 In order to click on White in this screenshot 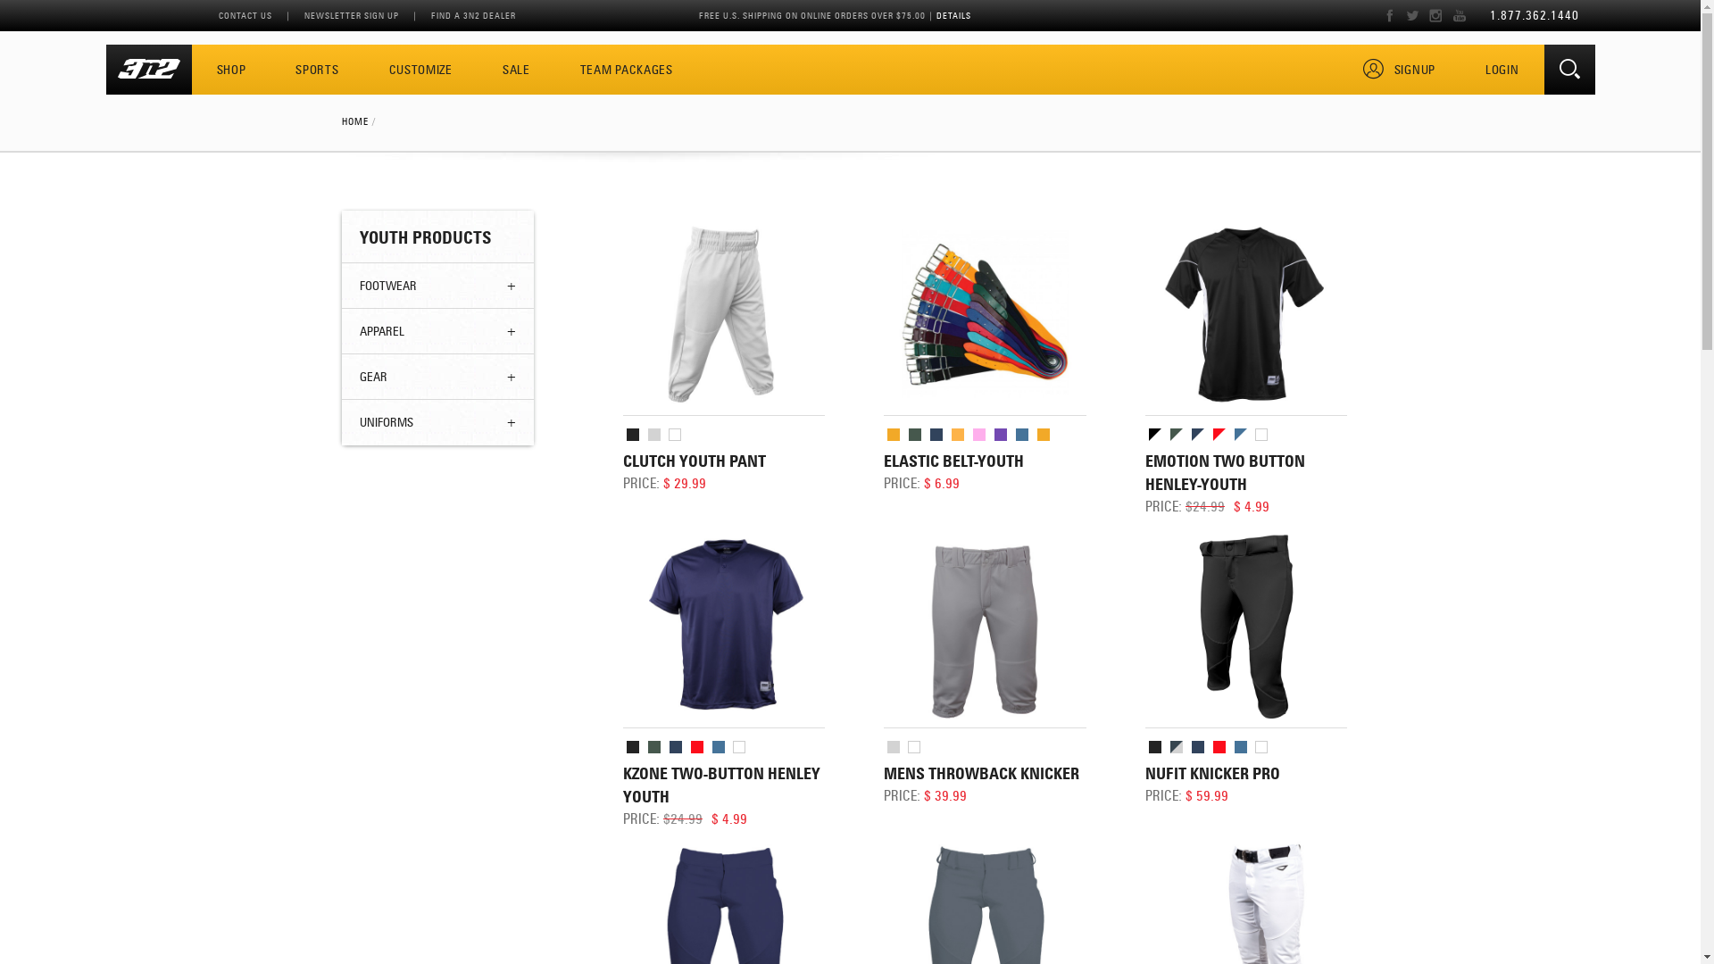, I will do `click(914, 747)`.